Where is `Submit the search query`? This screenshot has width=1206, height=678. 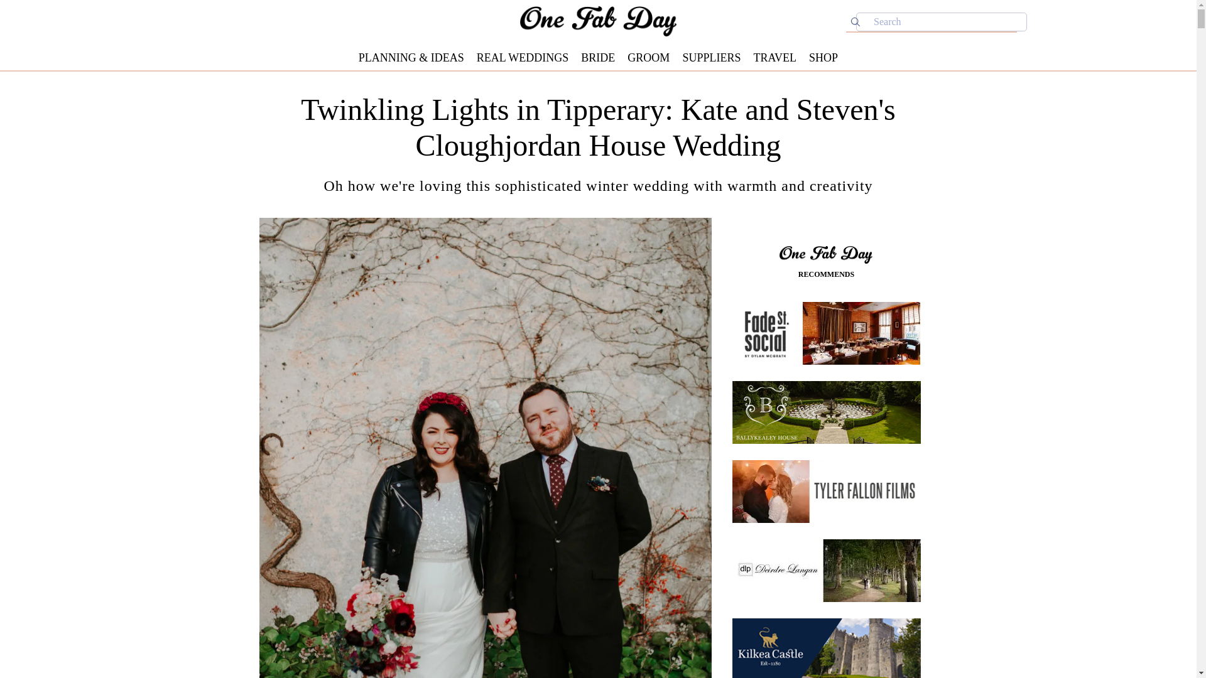 Submit the search query is located at coordinates (856, 21).